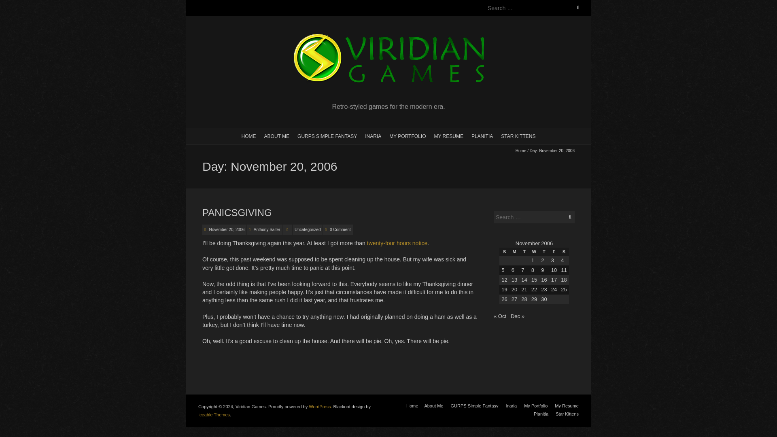  What do you see at coordinates (267, 229) in the screenshot?
I see `View all posts by Anthony Salter` at bounding box center [267, 229].